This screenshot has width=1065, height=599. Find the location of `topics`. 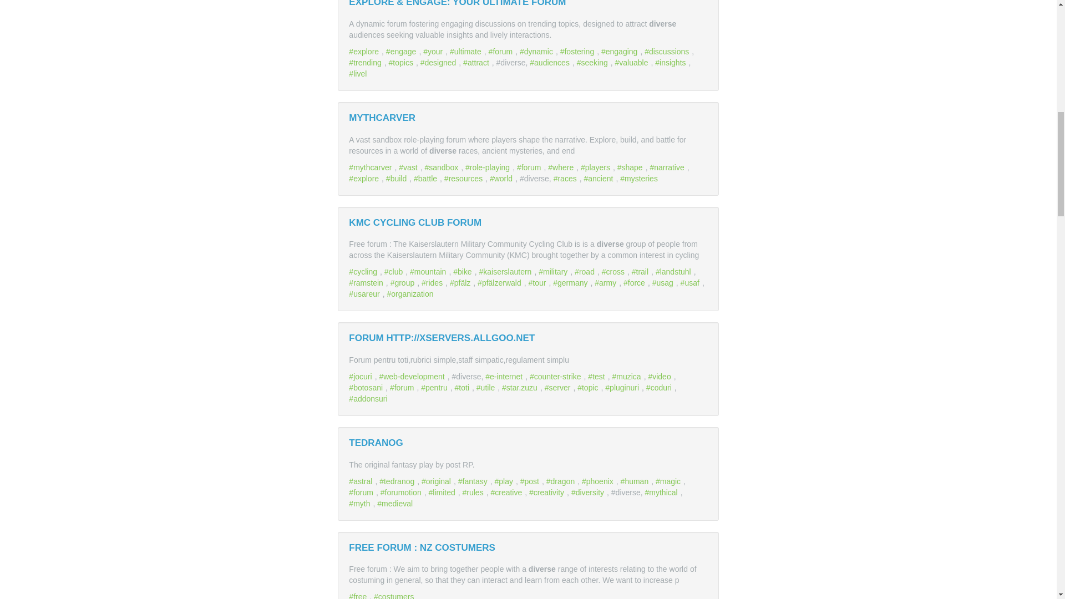

topics is located at coordinates (402, 62).